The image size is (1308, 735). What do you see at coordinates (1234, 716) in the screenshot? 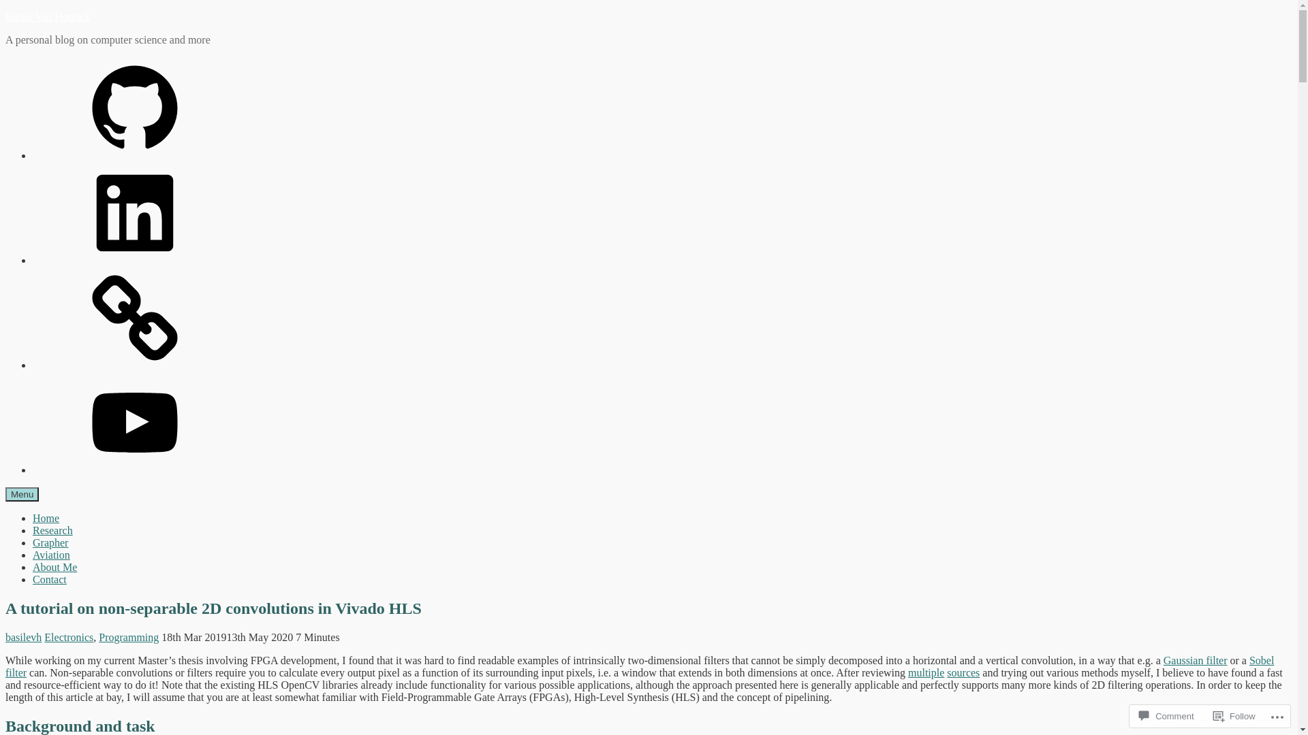
I see `Follow` at bounding box center [1234, 716].